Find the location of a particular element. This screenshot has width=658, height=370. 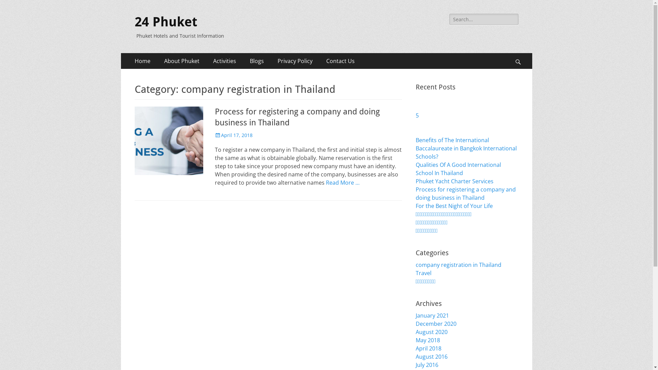

May 2018 is located at coordinates (428, 340).